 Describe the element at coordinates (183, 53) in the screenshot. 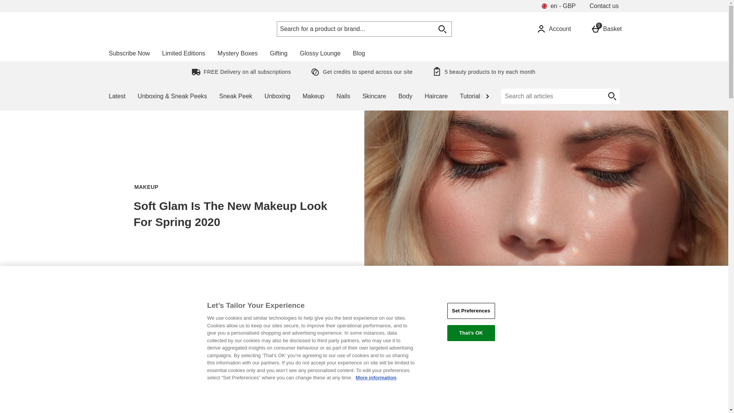

I see `Limited Editions` at that location.